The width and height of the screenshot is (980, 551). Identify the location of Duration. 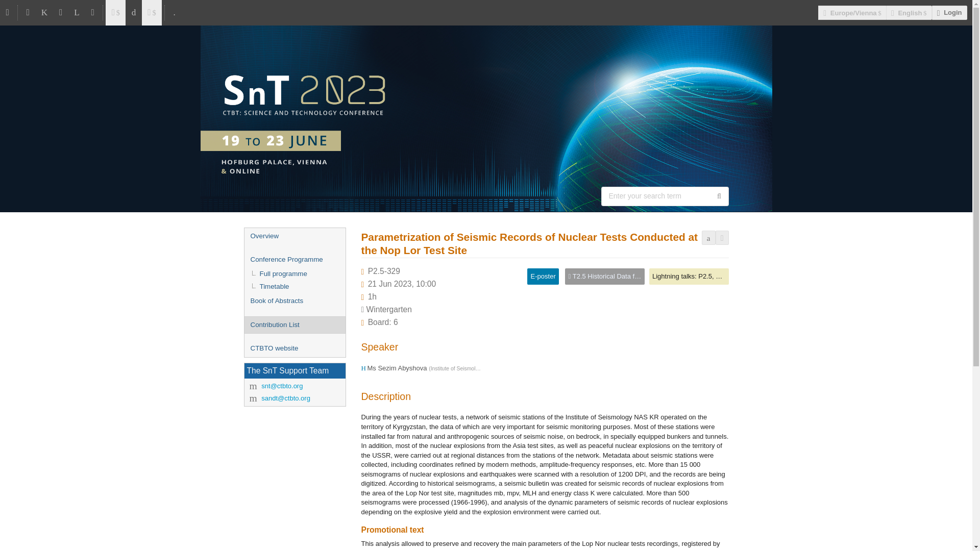
(372, 296).